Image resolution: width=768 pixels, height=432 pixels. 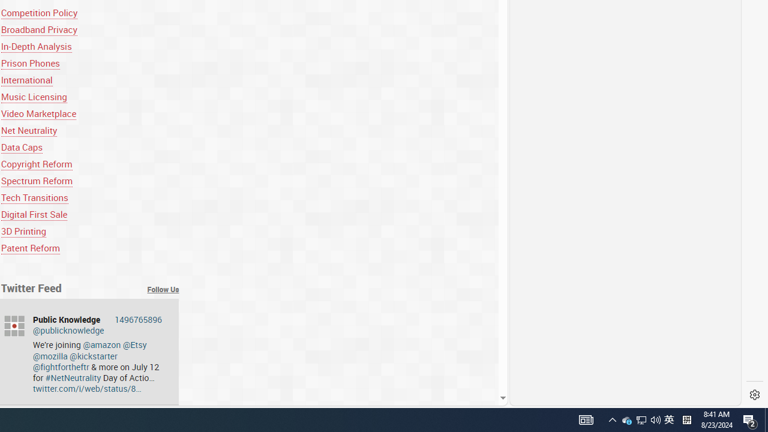 What do you see at coordinates (34, 197) in the screenshot?
I see `Tech Transitions` at bounding box center [34, 197].